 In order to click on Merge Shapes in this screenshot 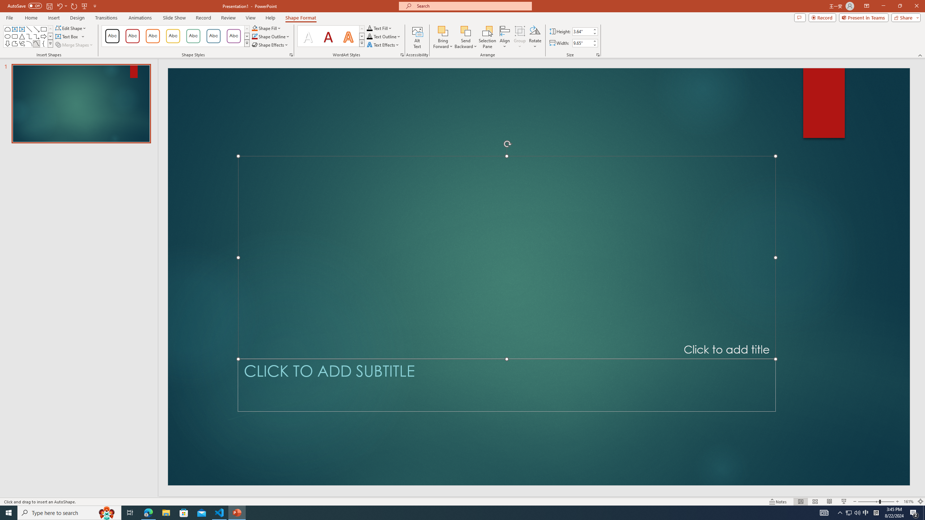, I will do `click(75, 45)`.